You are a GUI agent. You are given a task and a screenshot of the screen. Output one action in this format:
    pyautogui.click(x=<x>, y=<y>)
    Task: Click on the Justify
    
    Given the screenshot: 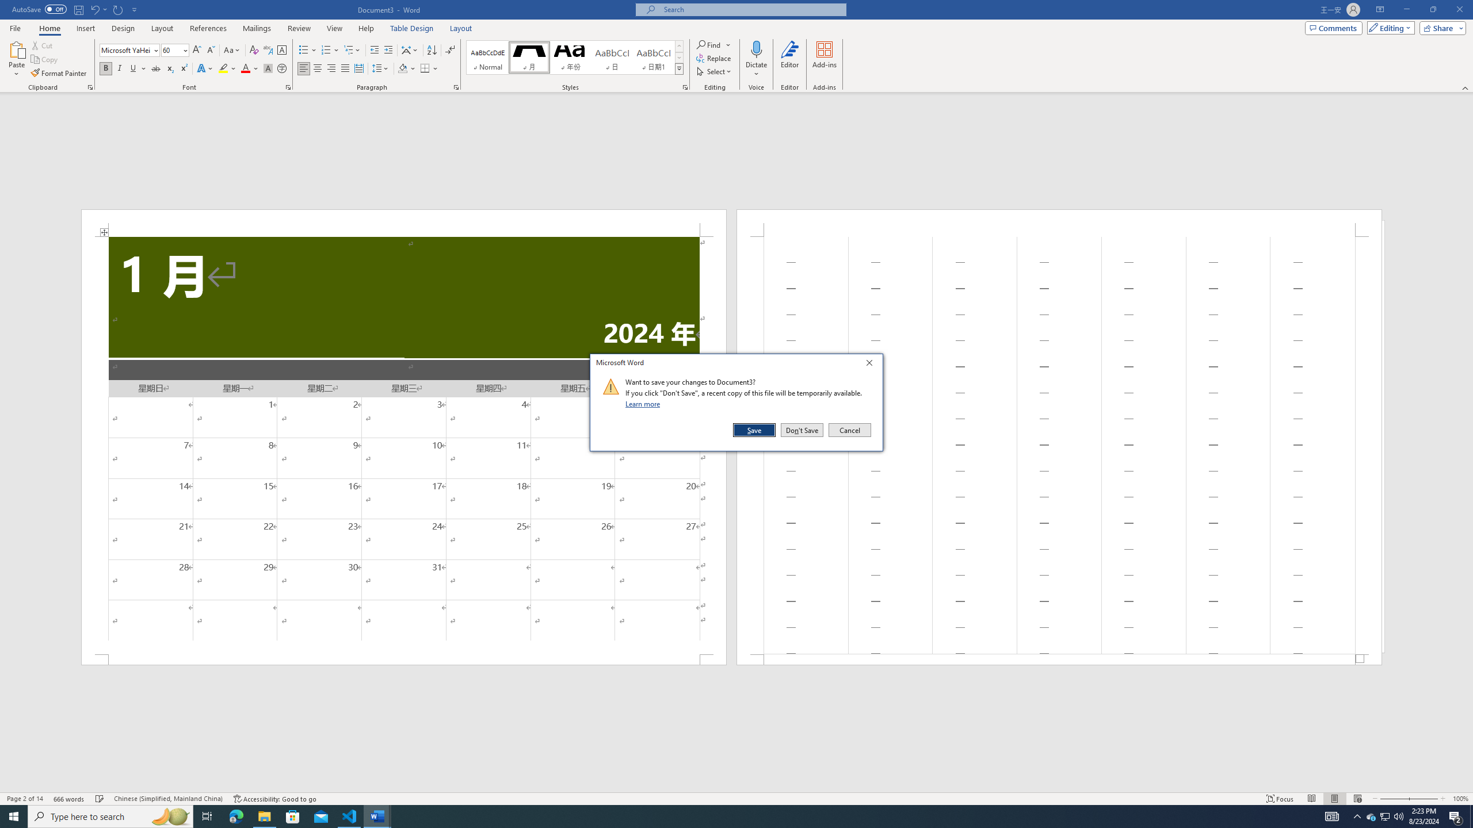 What is the action you would take?
    pyautogui.click(x=345, y=69)
    